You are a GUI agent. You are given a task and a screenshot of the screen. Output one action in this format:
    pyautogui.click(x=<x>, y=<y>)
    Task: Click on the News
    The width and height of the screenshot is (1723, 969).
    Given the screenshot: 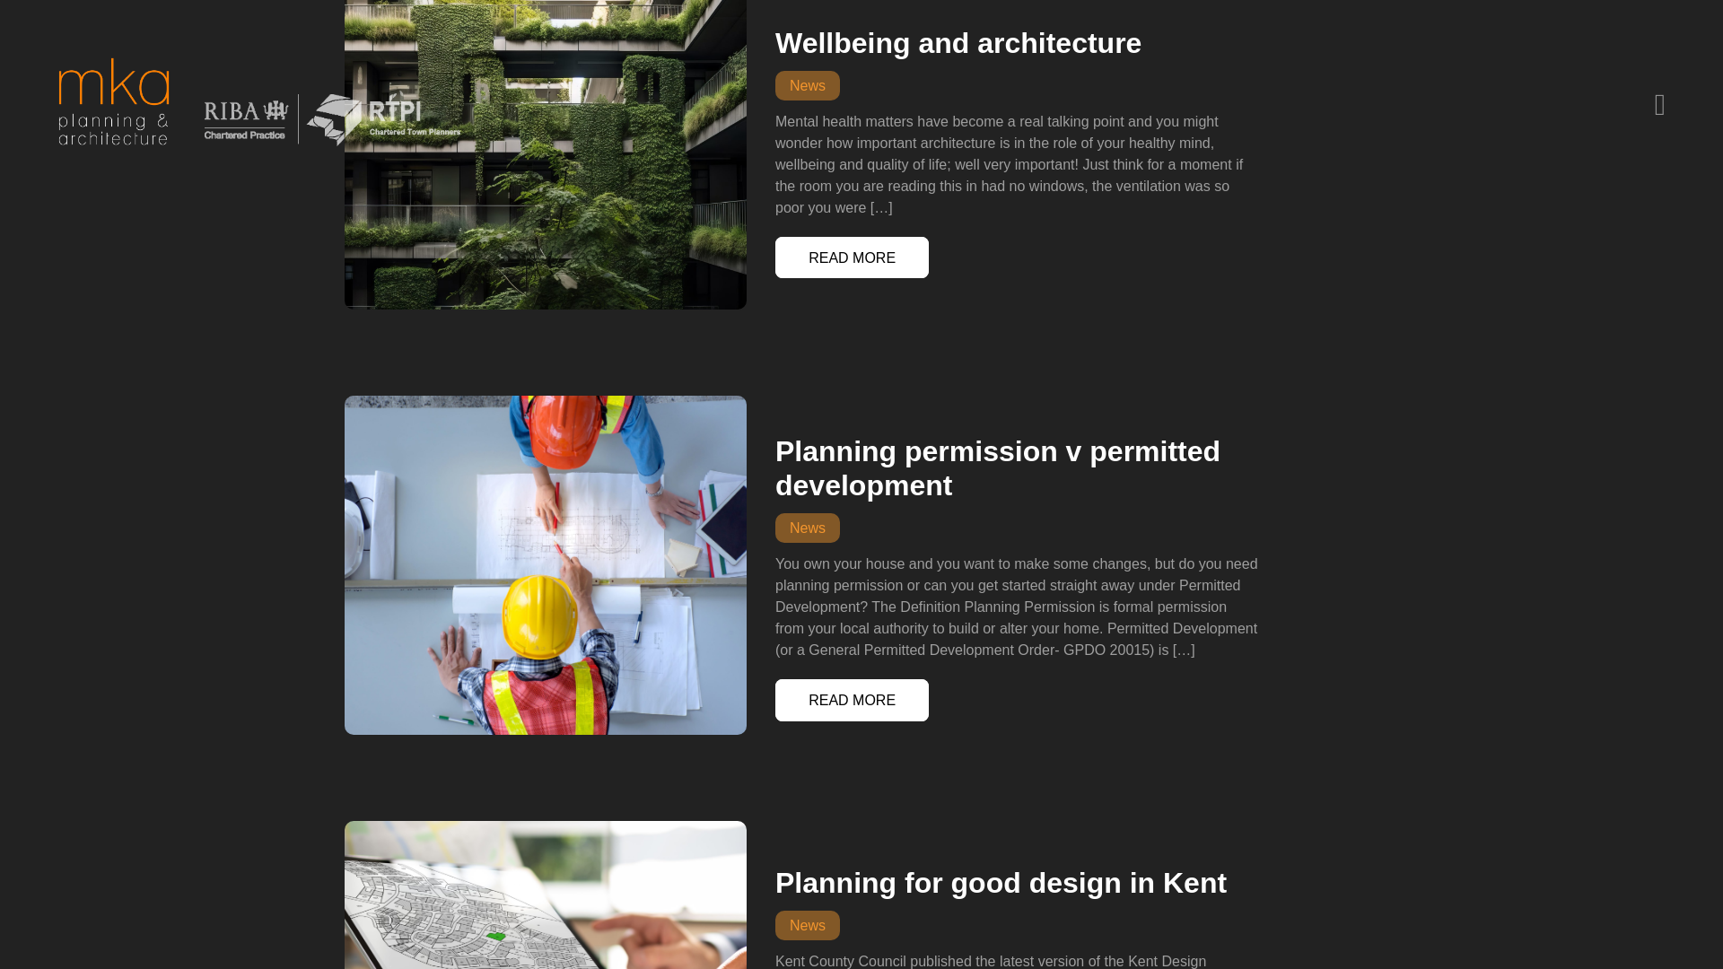 What is the action you would take?
    pyautogui.click(x=808, y=925)
    